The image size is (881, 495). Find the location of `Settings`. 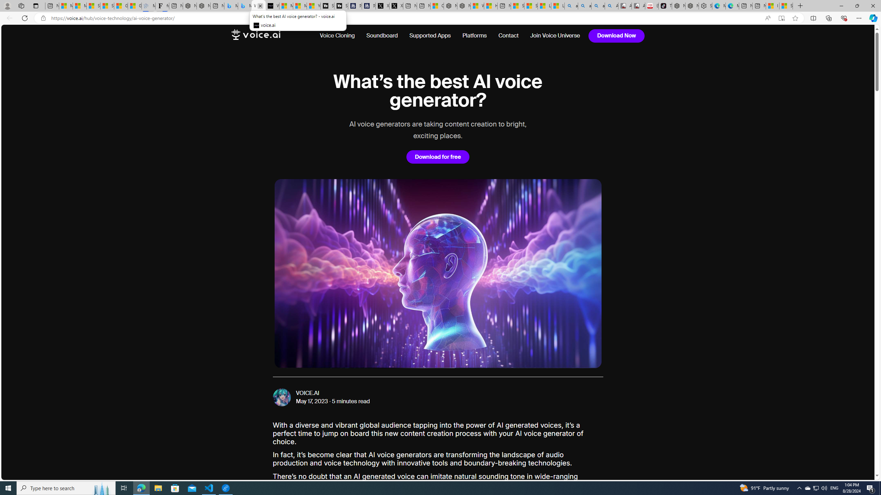

Settings is located at coordinates (705, 6).